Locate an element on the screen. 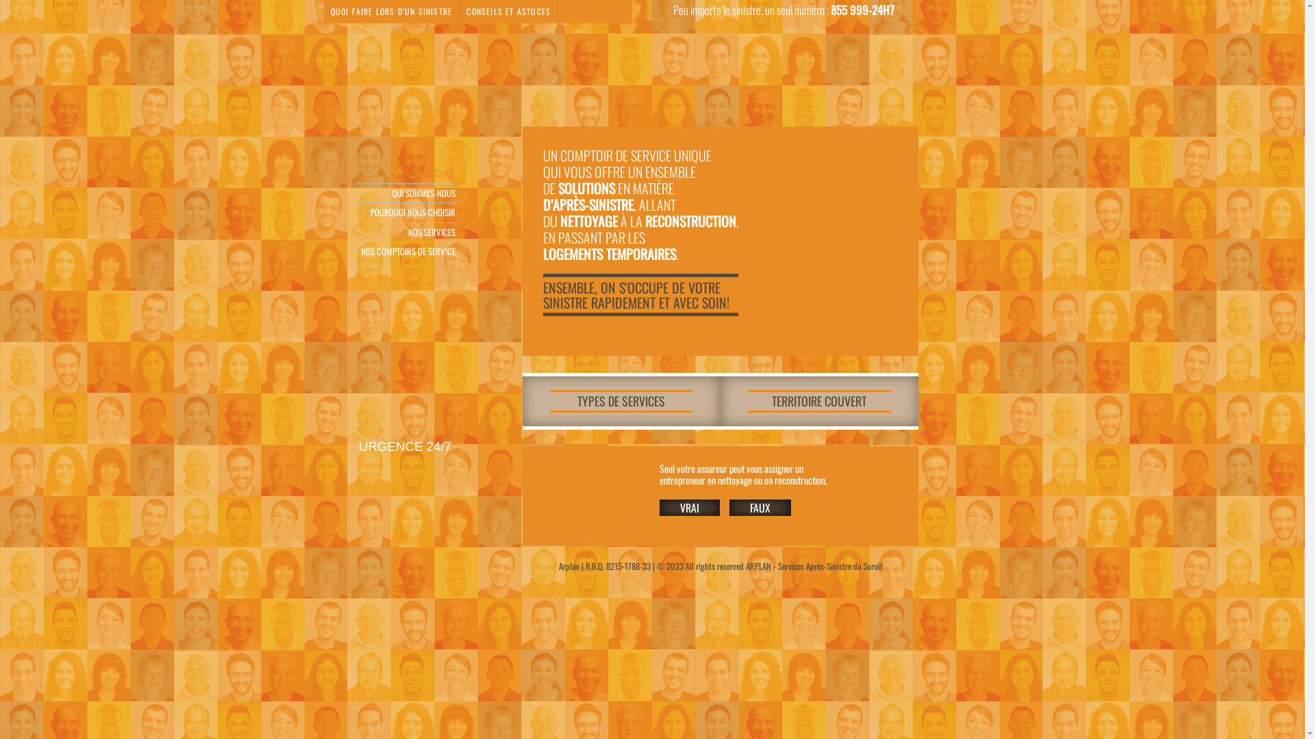 The height and width of the screenshot is (739, 1315). TYPES DE SERVICES is located at coordinates (621, 404).